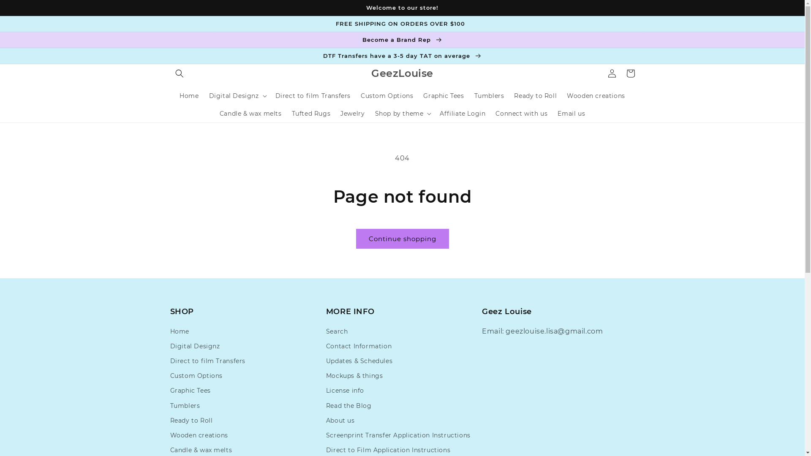 The image size is (811, 456). Describe the element at coordinates (596, 96) in the screenshot. I see `Wooden creations` at that location.